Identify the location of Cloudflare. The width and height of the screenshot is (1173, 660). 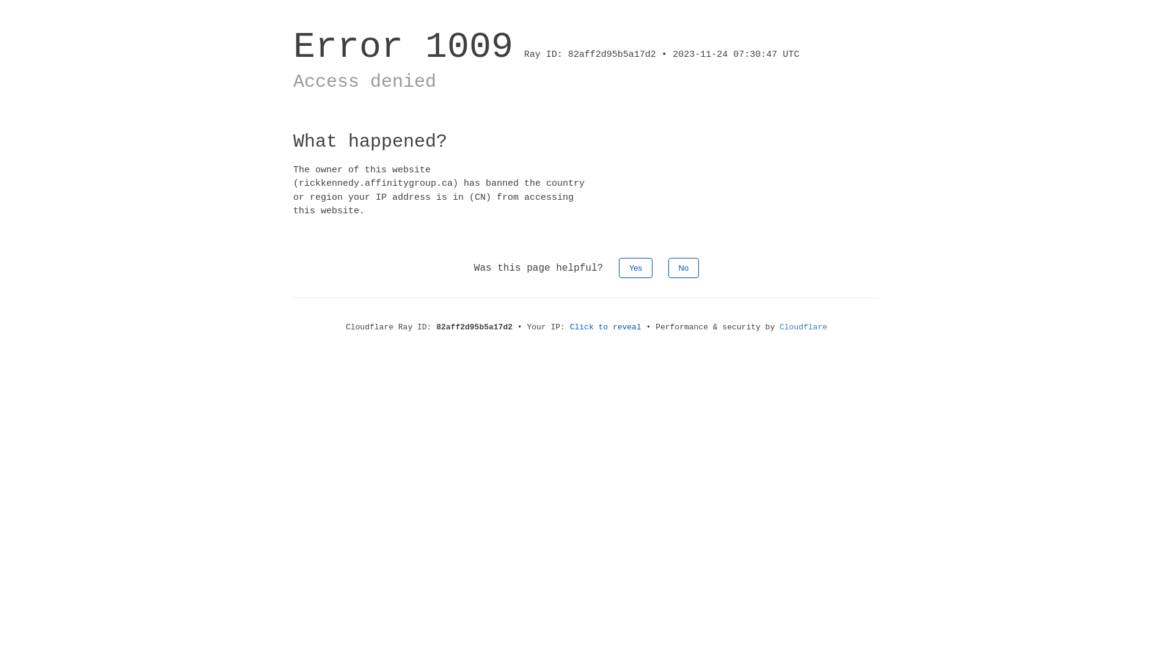
(803, 328).